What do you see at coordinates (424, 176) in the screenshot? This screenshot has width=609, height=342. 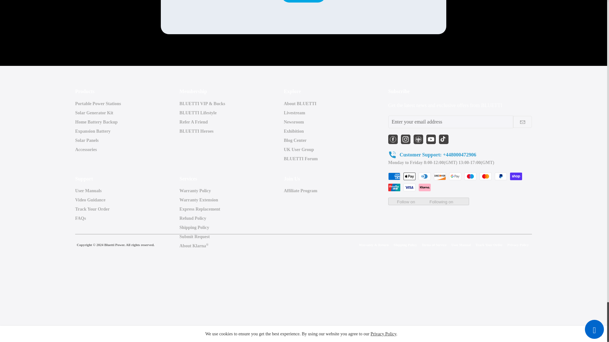 I see `Diners Club` at bounding box center [424, 176].